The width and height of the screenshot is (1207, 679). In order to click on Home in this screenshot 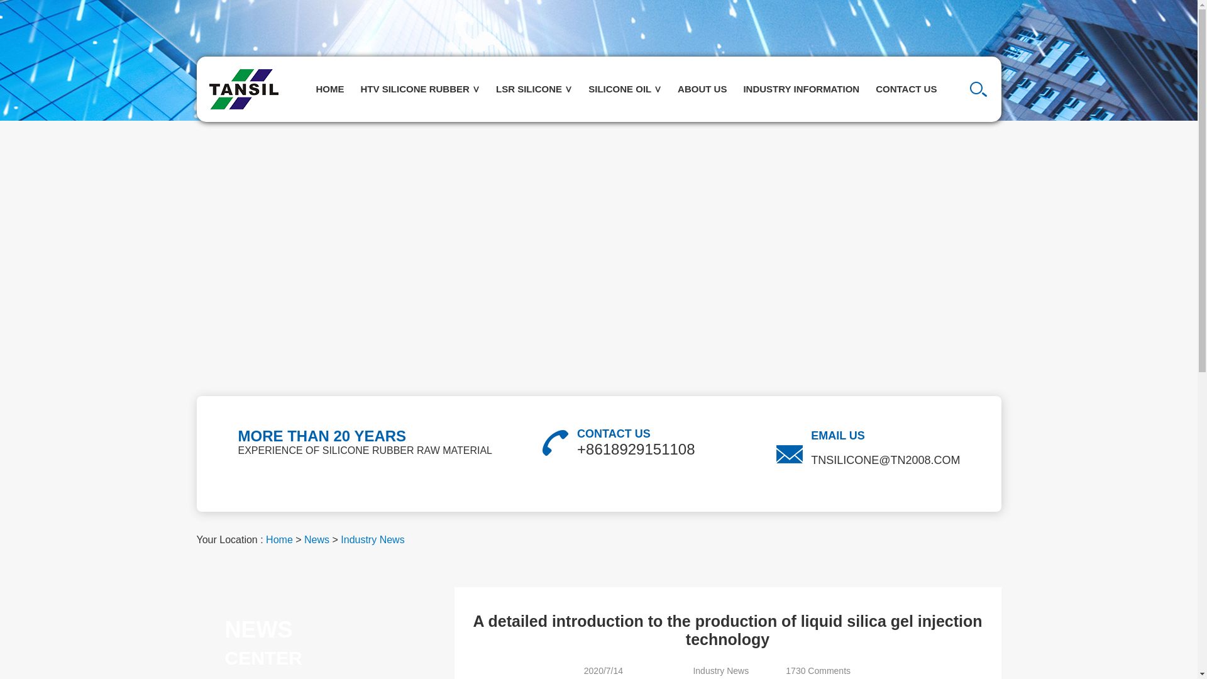, I will do `click(279, 539)`.